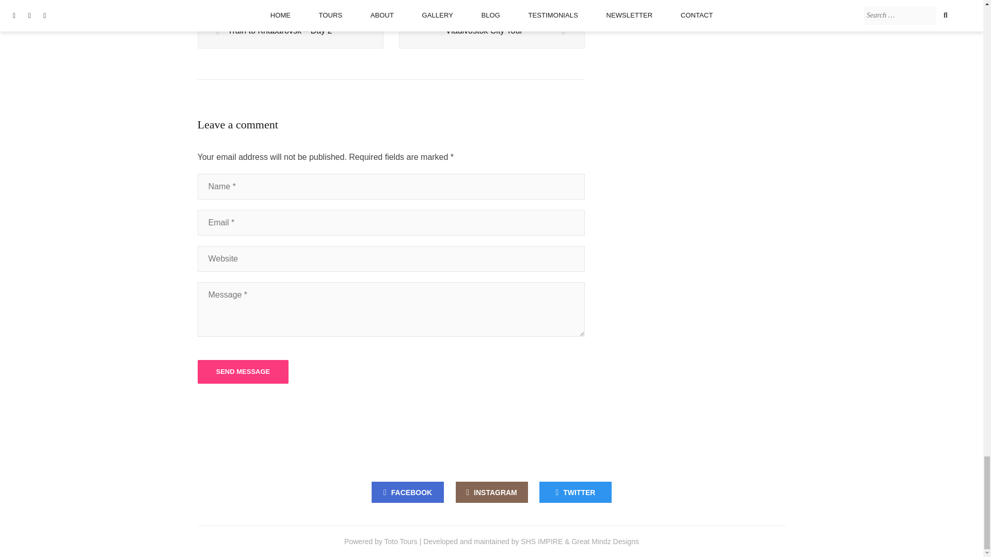 The width and height of the screenshot is (991, 557). I want to click on FACEBOOK, so click(408, 492).